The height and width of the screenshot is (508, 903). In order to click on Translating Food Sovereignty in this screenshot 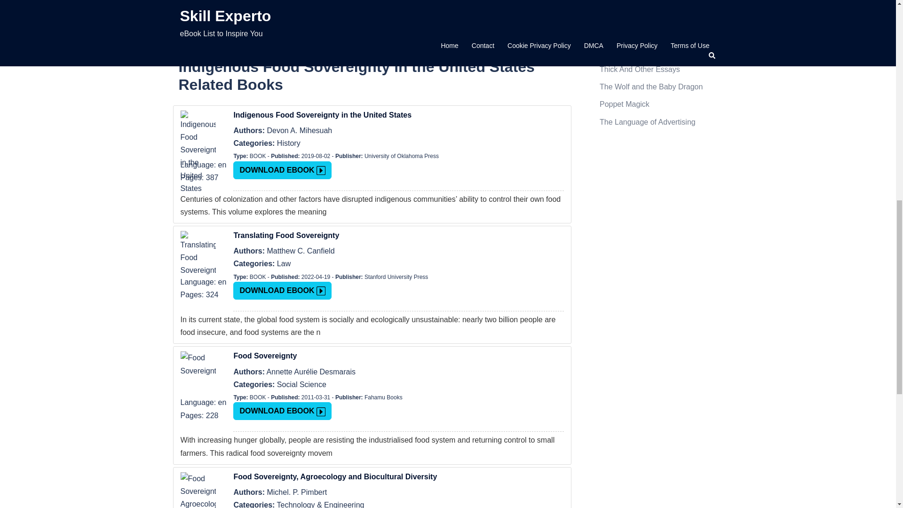, I will do `click(398, 235)`.